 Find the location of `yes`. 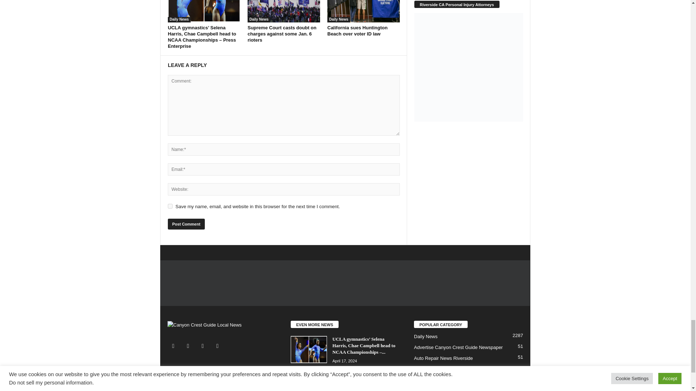

yes is located at coordinates (170, 206).